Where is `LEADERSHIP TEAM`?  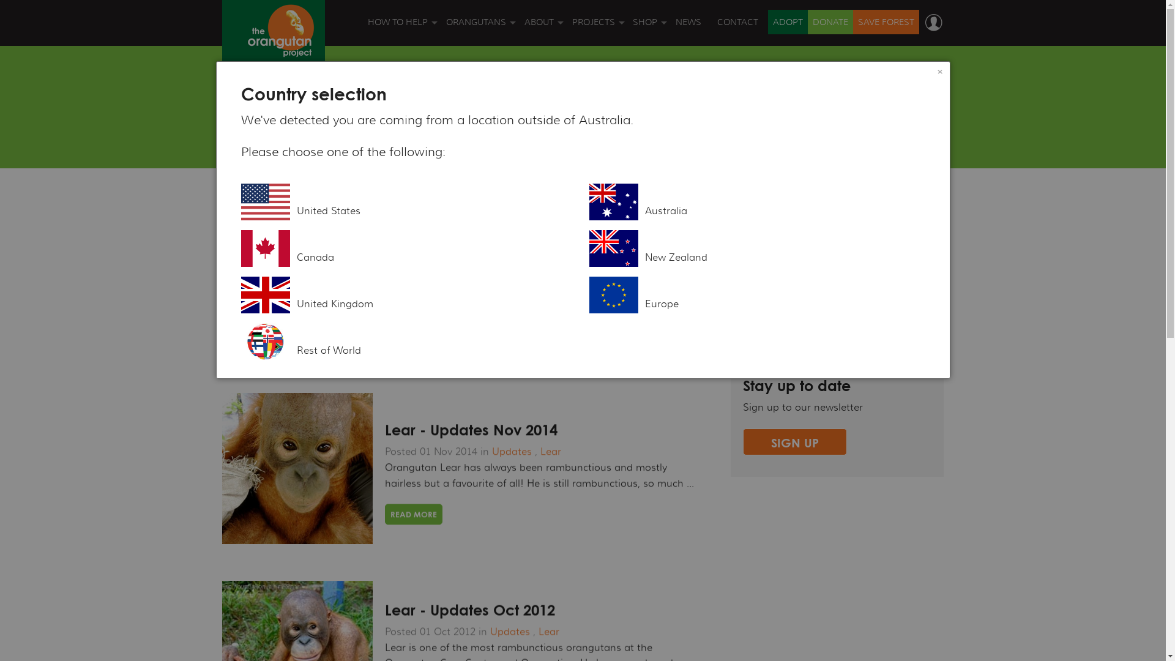
LEADERSHIP TEAM is located at coordinates (540, 154).